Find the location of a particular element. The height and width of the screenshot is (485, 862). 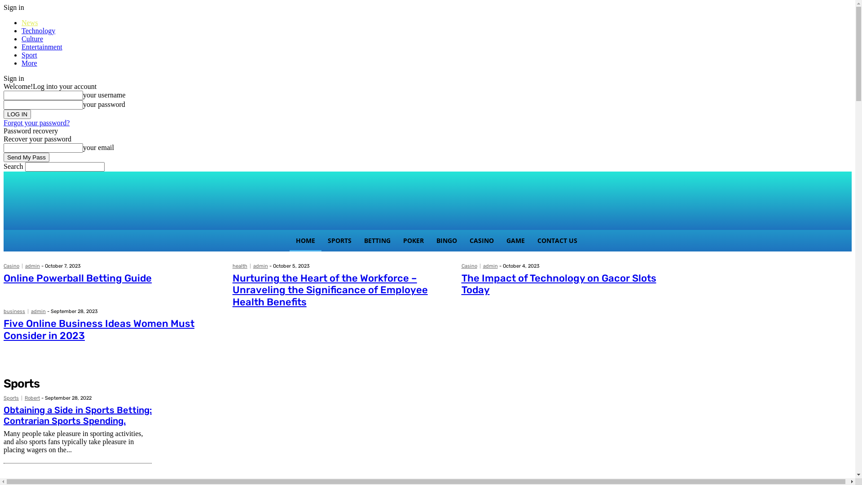

The Impact of Technology on Gacor Slots Today is located at coordinates (559, 284).